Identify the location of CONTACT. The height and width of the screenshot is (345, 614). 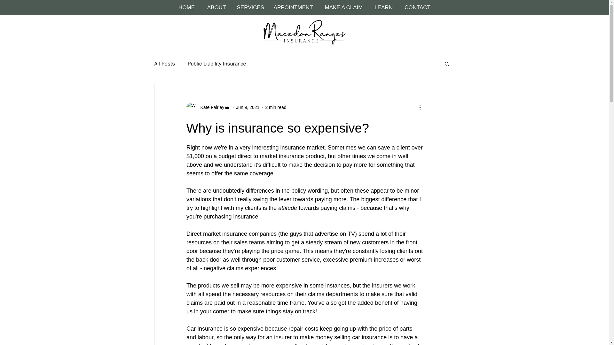
(418, 8).